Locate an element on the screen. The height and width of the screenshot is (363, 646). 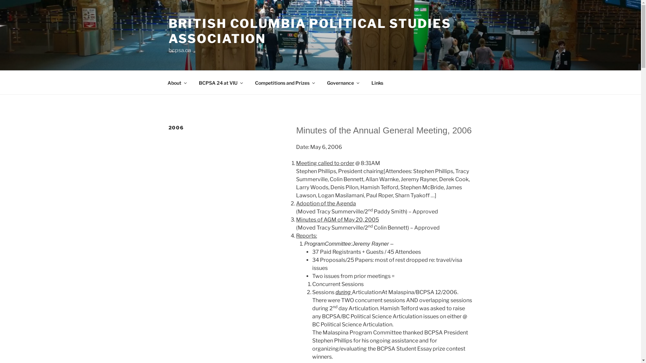
Governance is located at coordinates (343, 83).